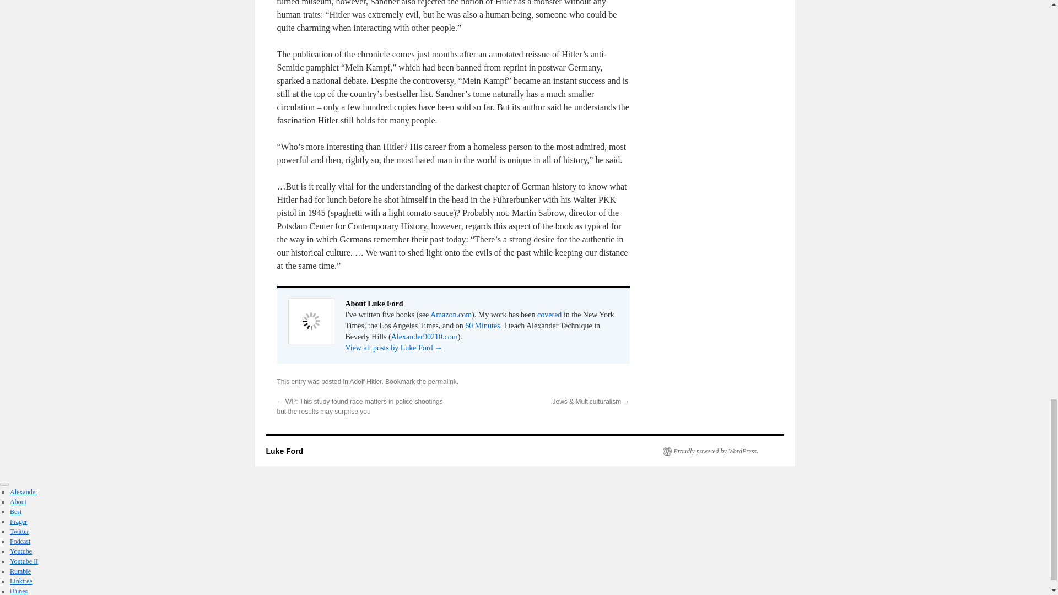 The height and width of the screenshot is (595, 1058). I want to click on covered, so click(549, 314).